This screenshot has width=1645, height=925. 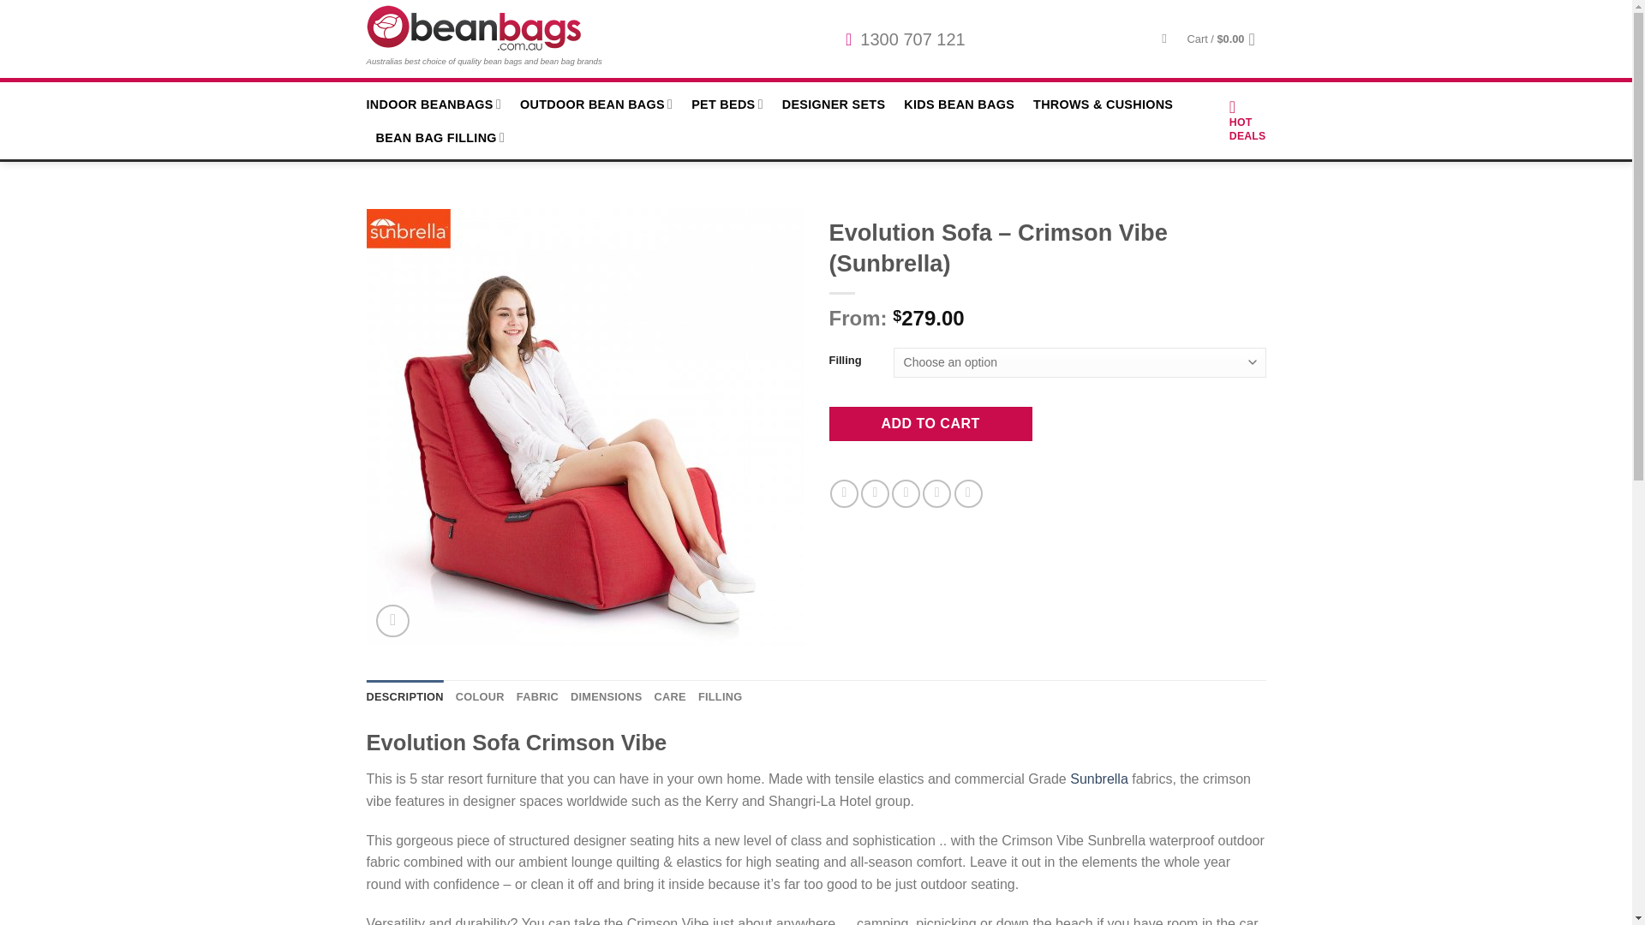 I want to click on Share on Twitter, so click(x=875, y=493).